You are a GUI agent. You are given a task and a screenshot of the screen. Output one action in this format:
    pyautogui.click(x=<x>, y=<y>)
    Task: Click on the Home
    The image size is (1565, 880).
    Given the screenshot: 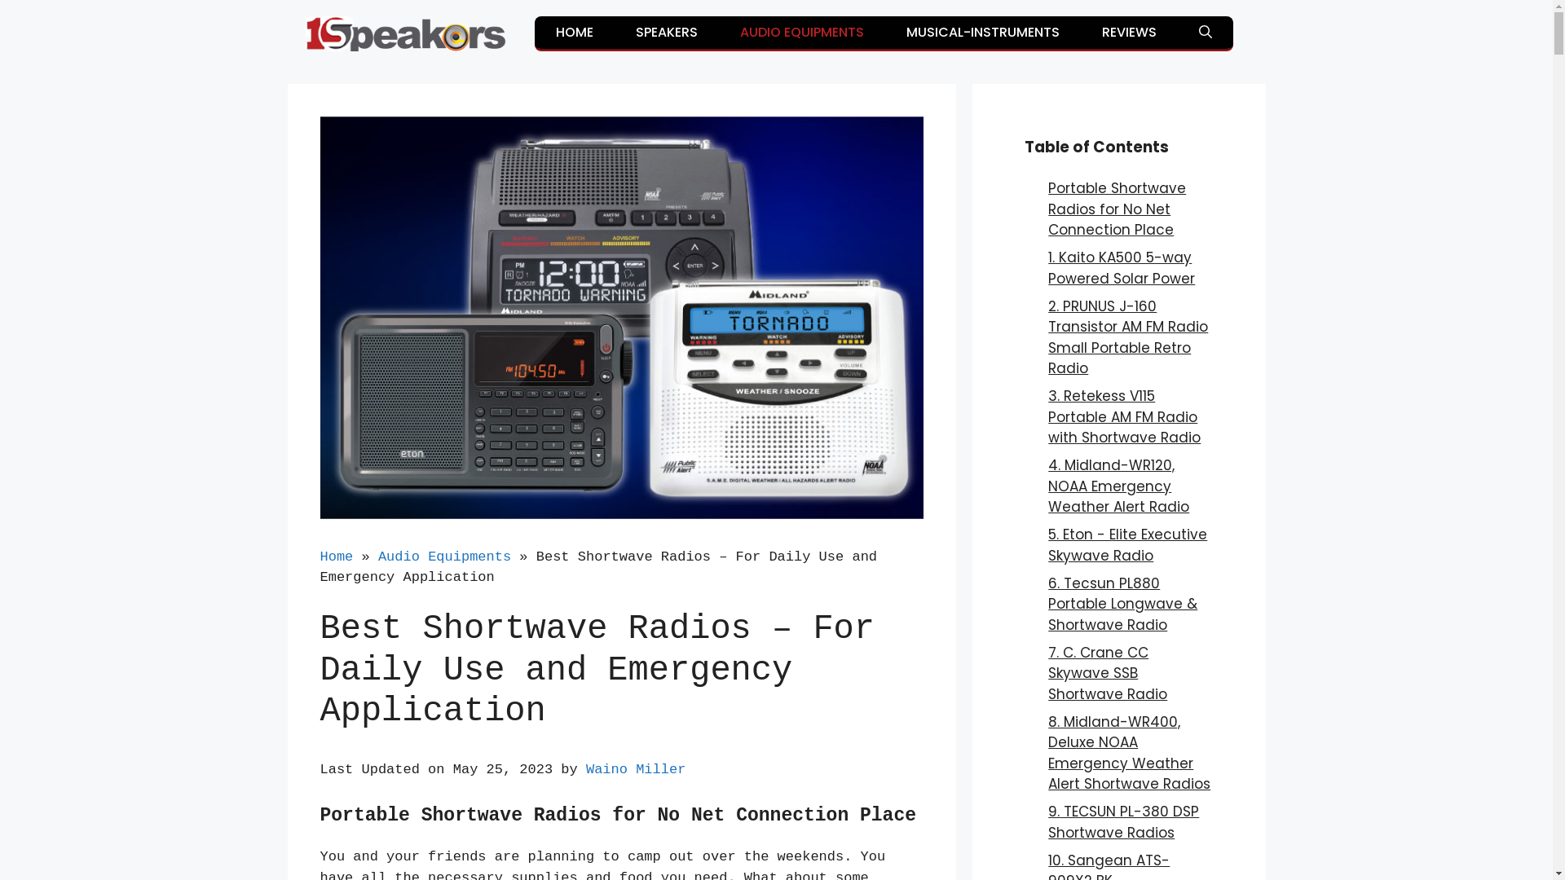 What is the action you would take?
    pyautogui.click(x=336, y=557)
    